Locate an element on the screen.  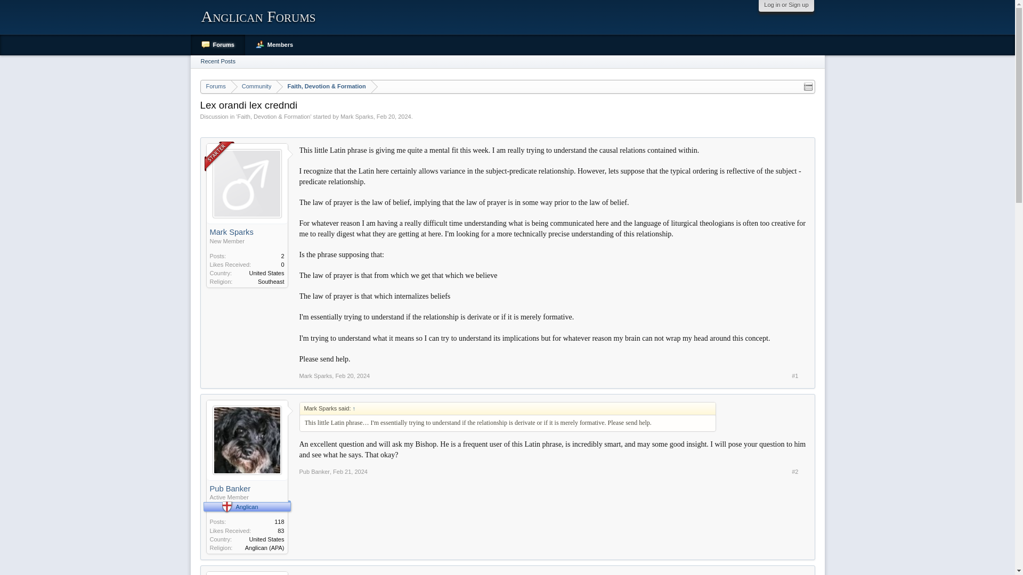
Mark Sparks is located at coordinates (357, 116).